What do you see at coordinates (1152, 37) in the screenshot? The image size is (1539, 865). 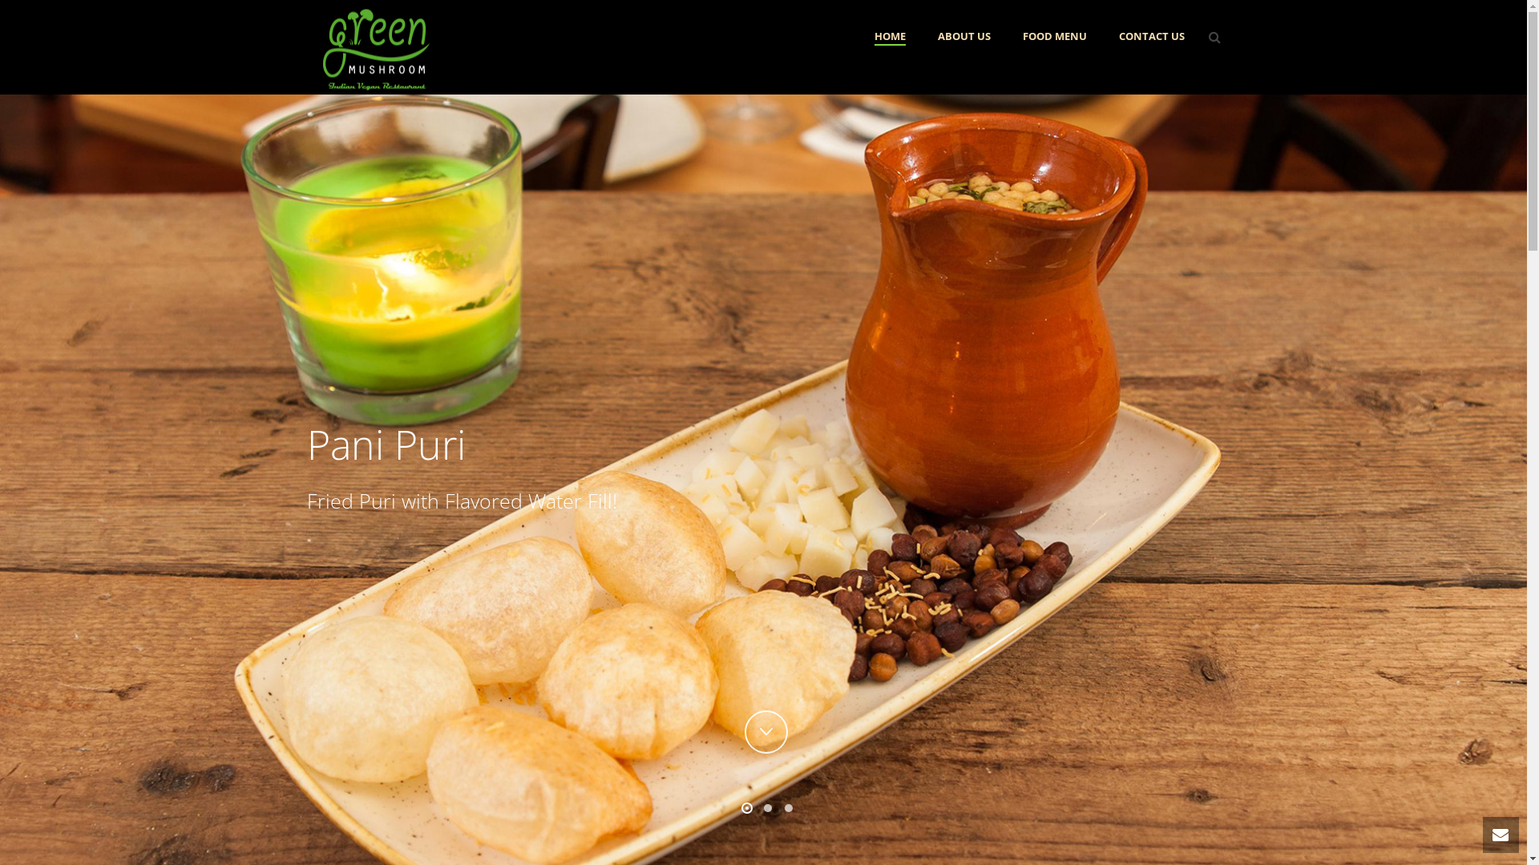 I see `CONTACT US` at bounding box center [1152, 37].